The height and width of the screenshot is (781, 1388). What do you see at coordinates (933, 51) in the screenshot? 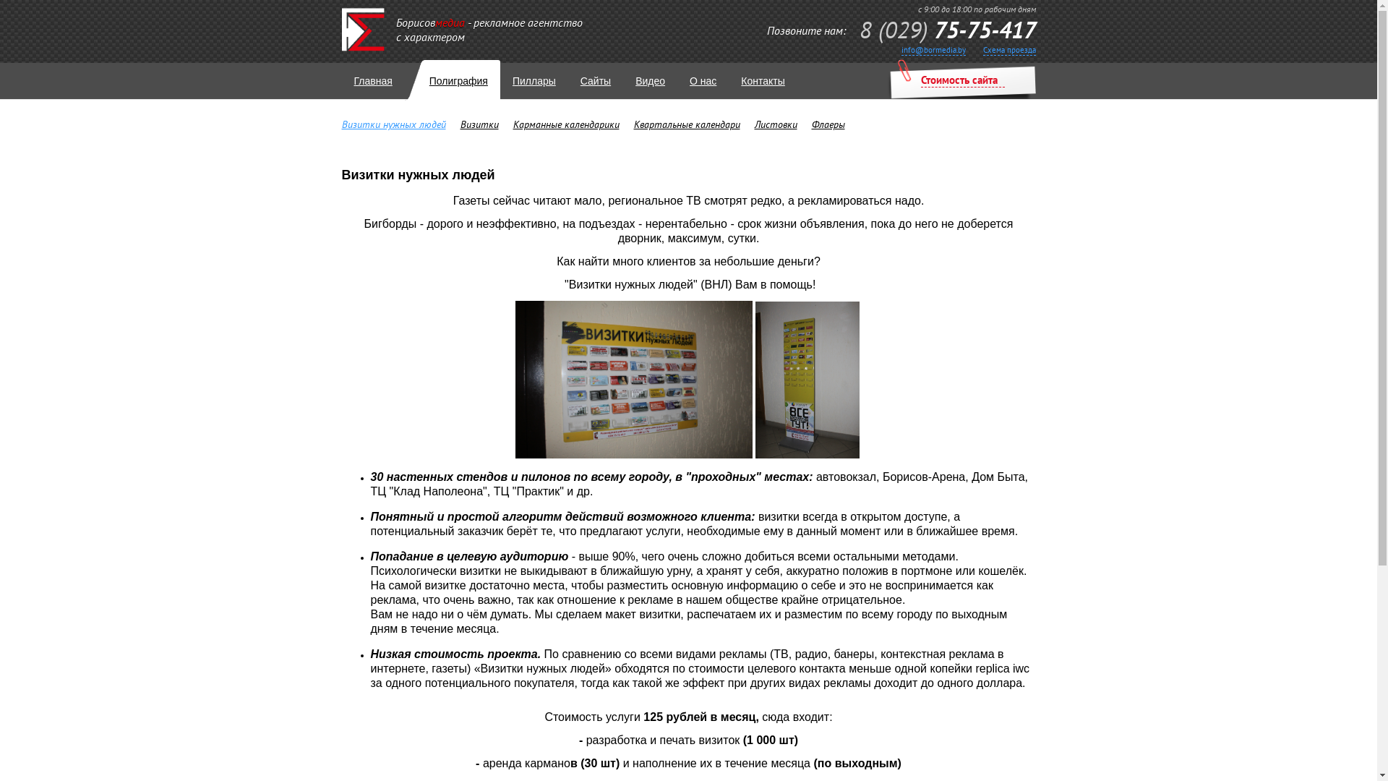
I see `info@bormedia.by` at bounding box center [933, 51].